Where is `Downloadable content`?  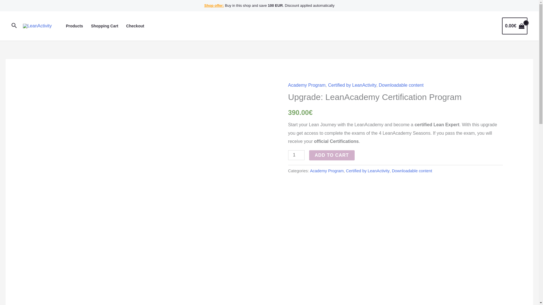
Downloadable content is located at coordinates (412, 171).